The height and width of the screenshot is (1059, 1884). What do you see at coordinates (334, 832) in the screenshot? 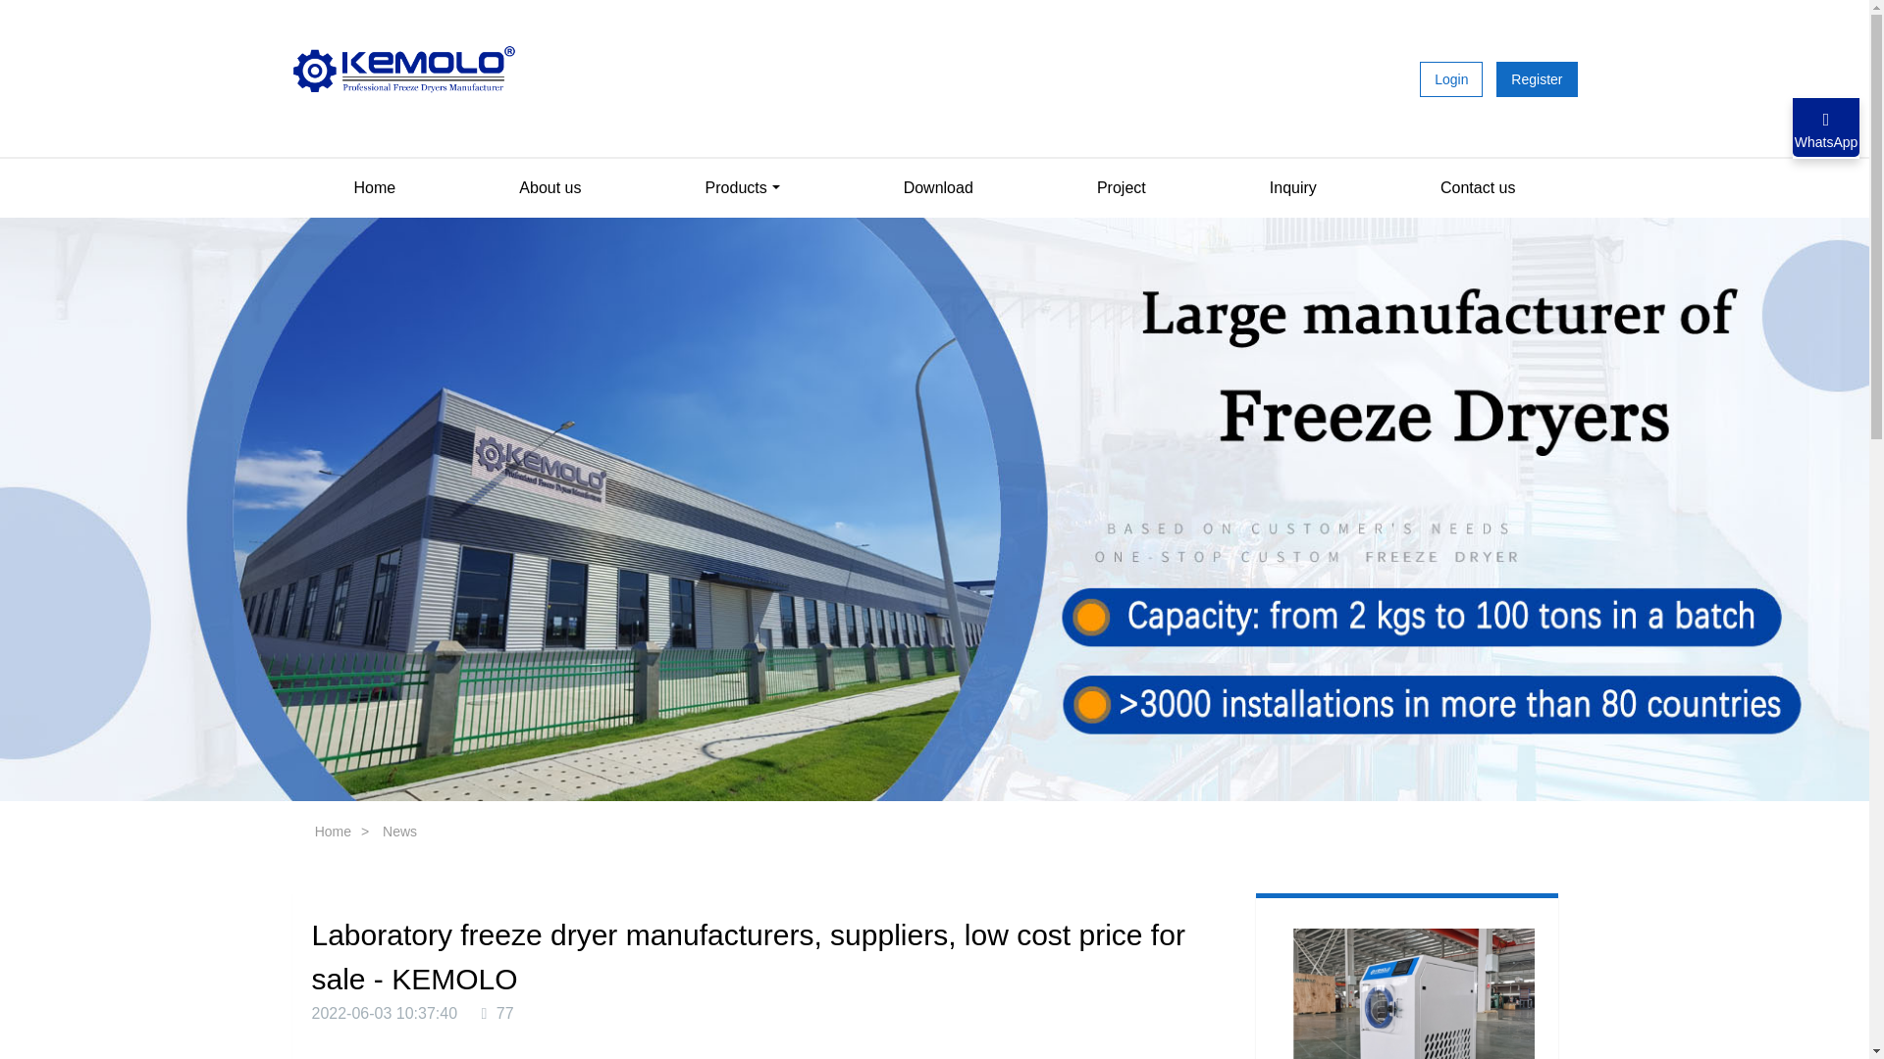
I see `Home` at bounding box center [334, 832].